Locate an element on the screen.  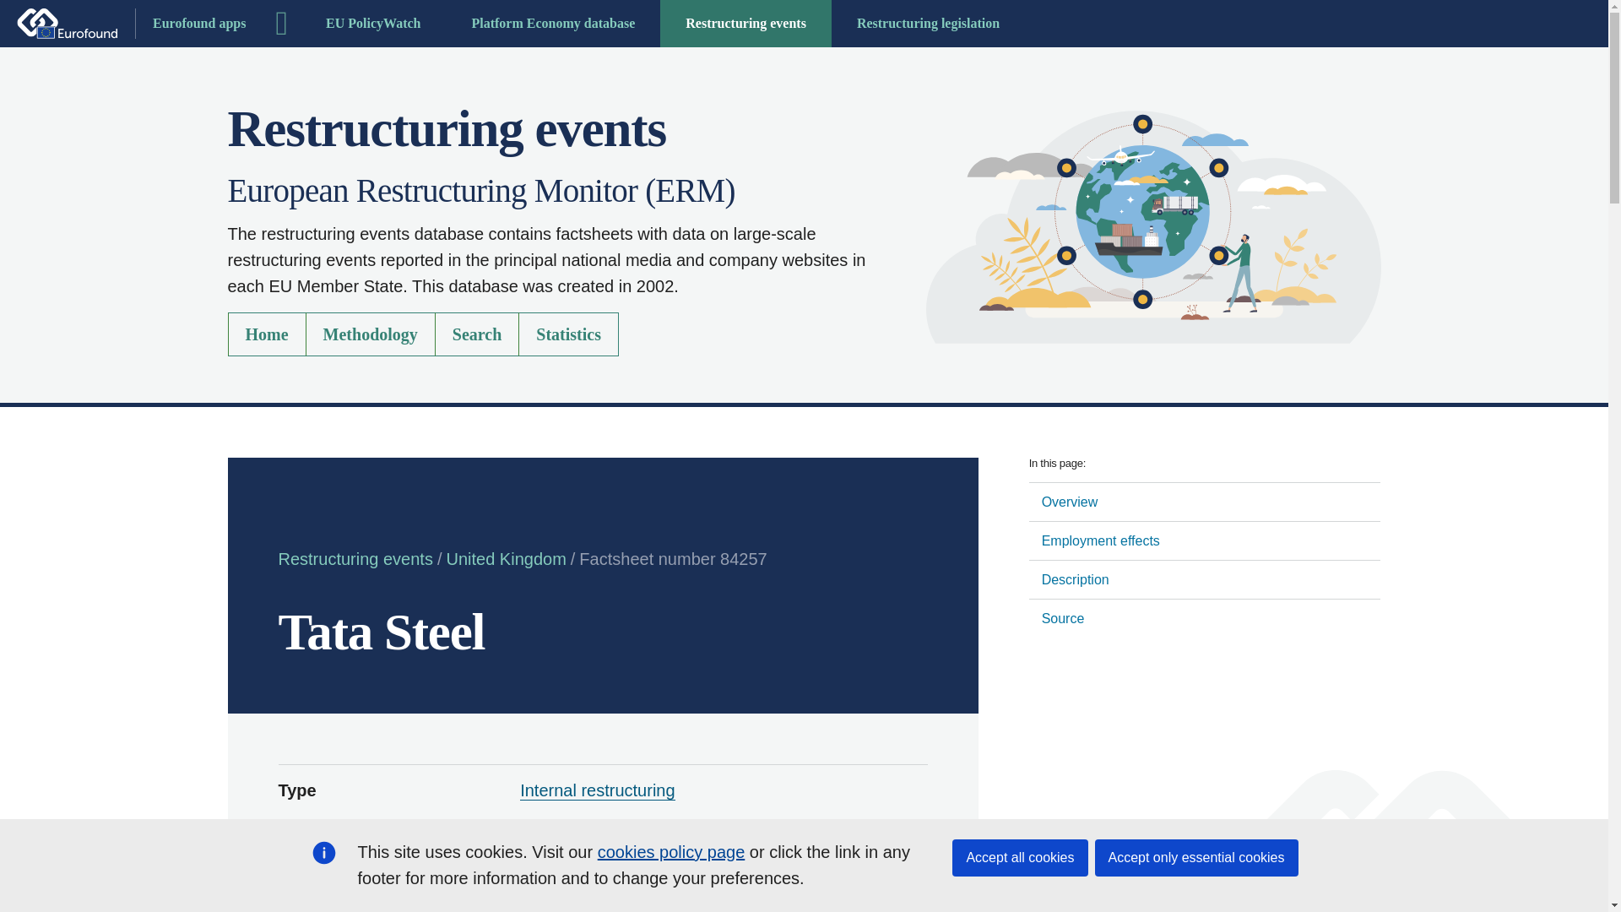
Overview is located at coordinates (1205, 502).